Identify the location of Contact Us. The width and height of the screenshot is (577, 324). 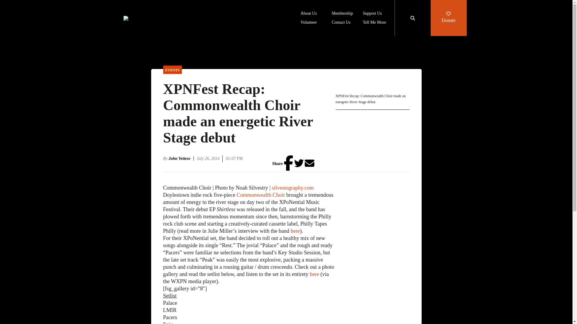
(341, 23).